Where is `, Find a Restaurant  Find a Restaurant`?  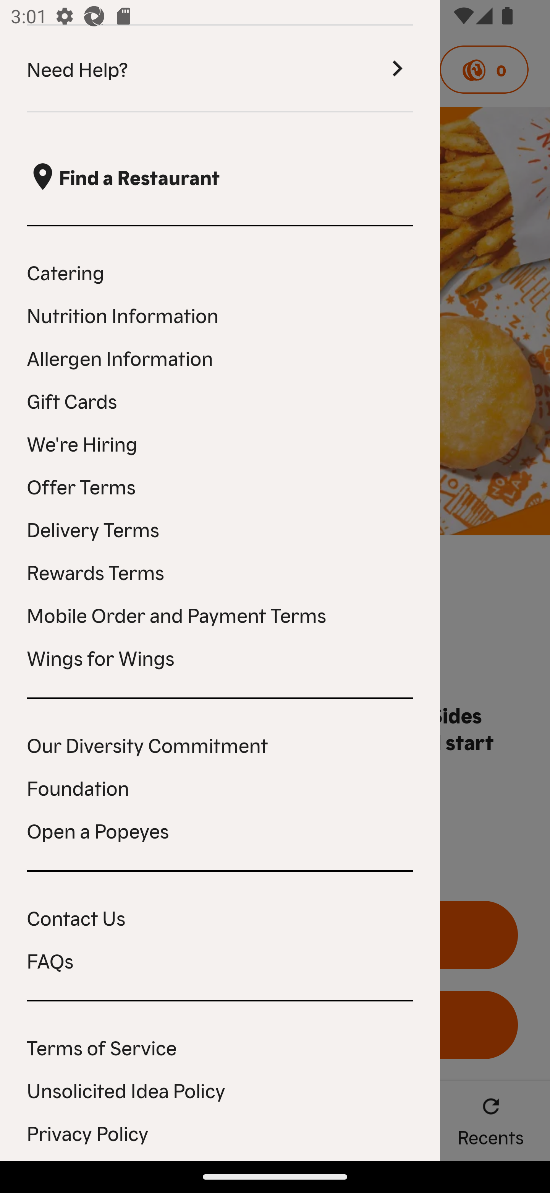
, Find a Restaurant  Find a Restaurant is located at coordinates (220, 177).